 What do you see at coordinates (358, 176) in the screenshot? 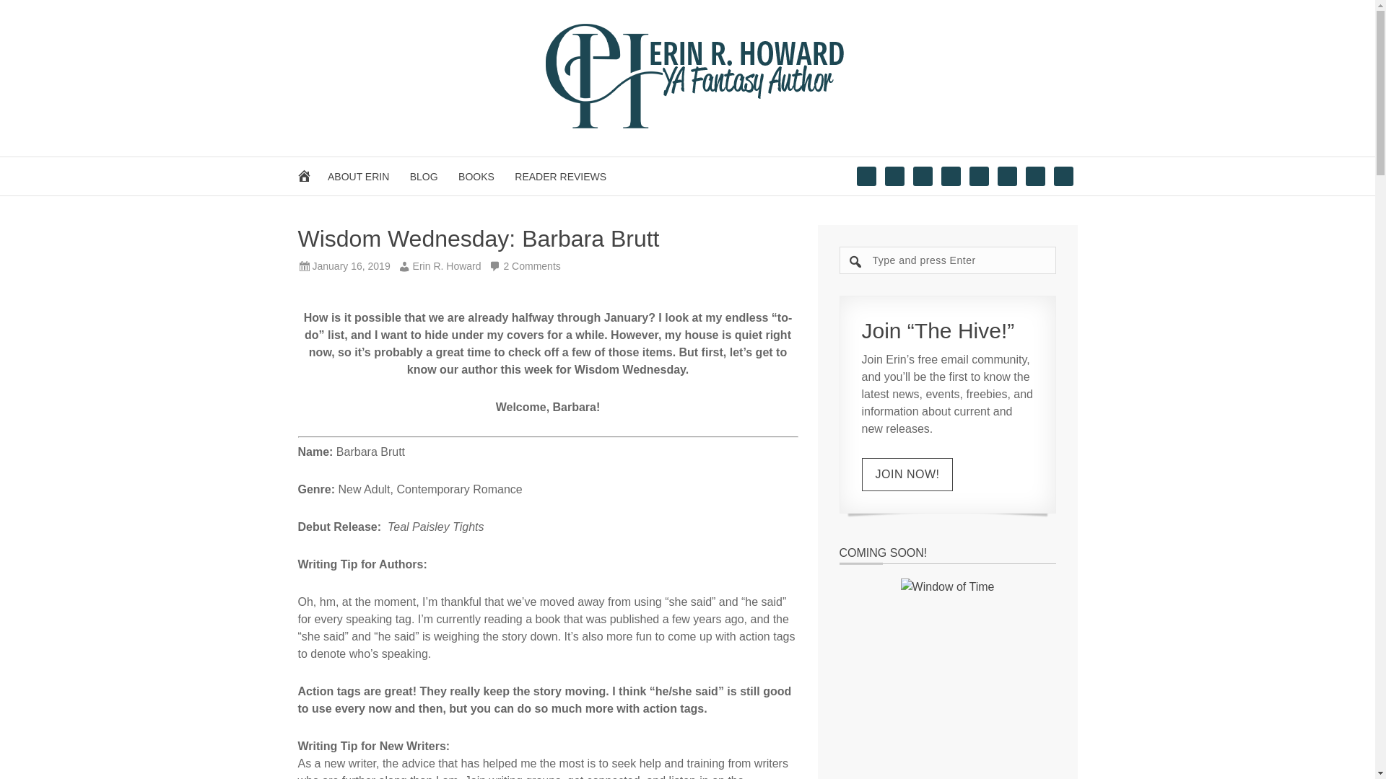
I see `ABOUT ERIN` at bounding box center [358, 176].